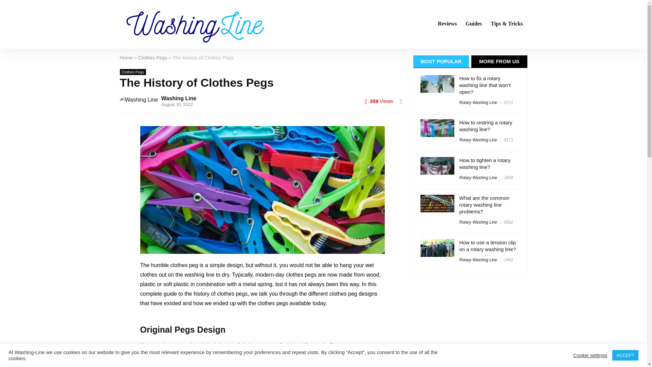 The width and height of the screenshot is (652, 367). I want to click on How to restring a rotary washing line?, so click(485, 126).